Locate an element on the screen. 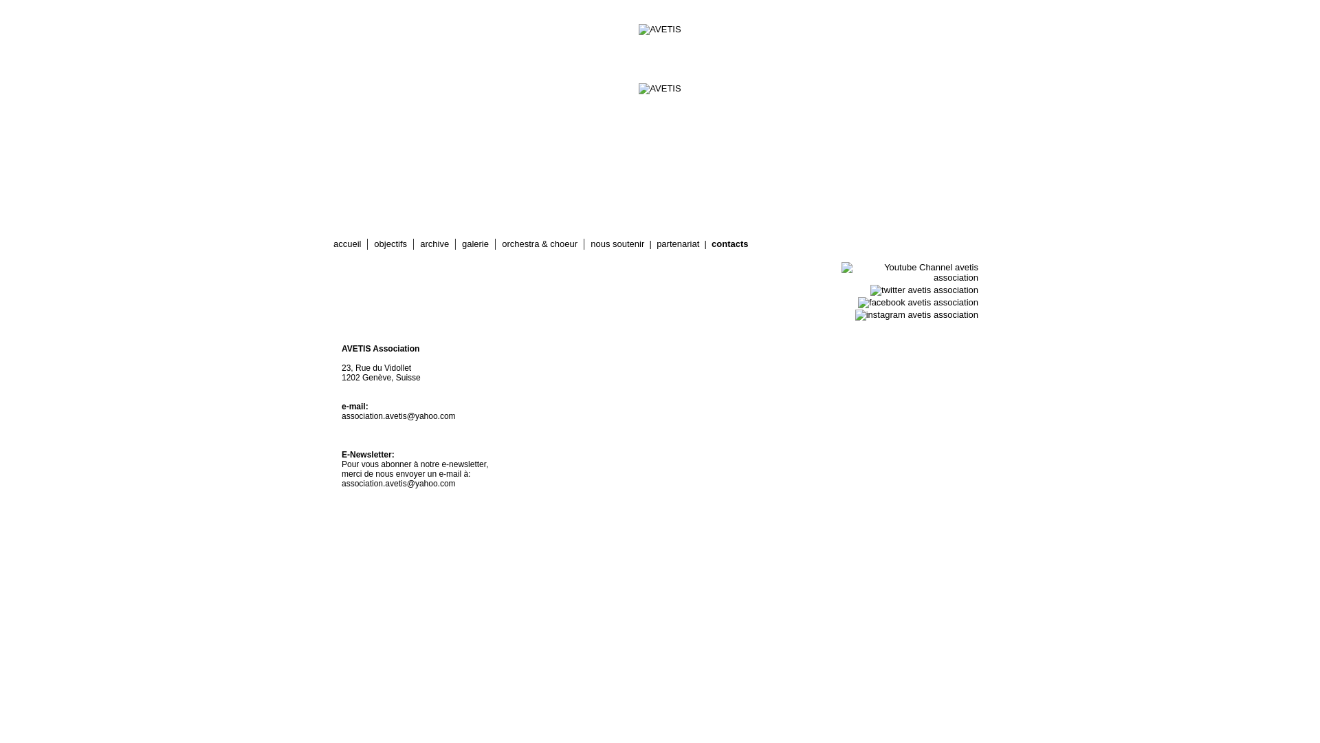  archive is located at coordinates (434, 244).